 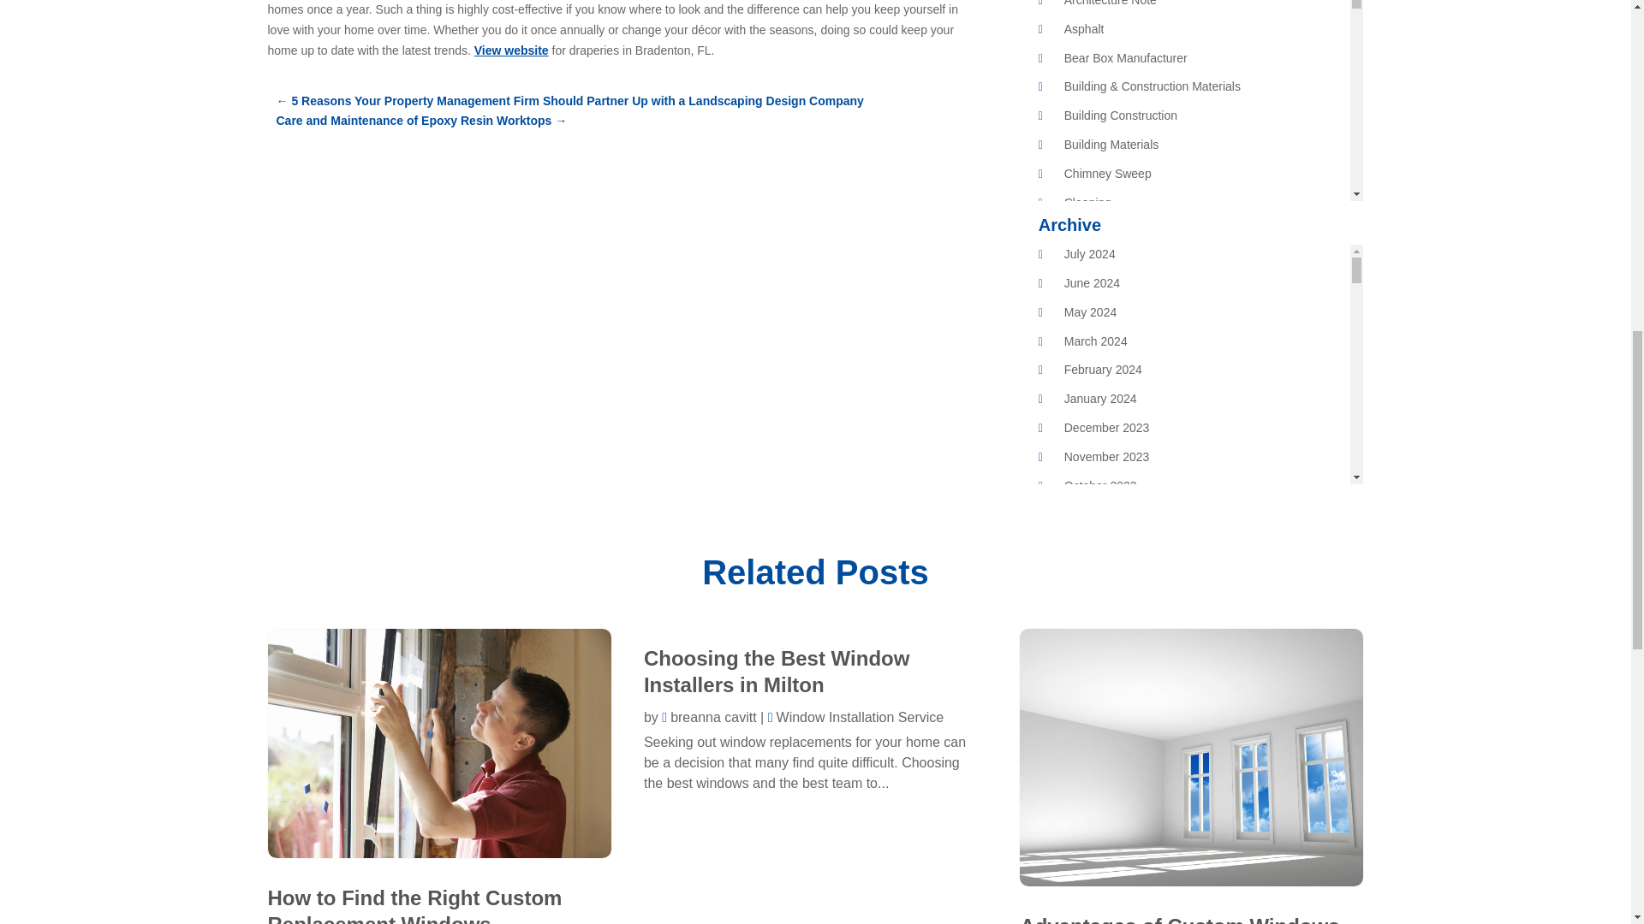 What do you see at coordinates (1125, 58) in the screenshot?
I see `Bear Box Manufacturer` at bounding box center [1125, 58].